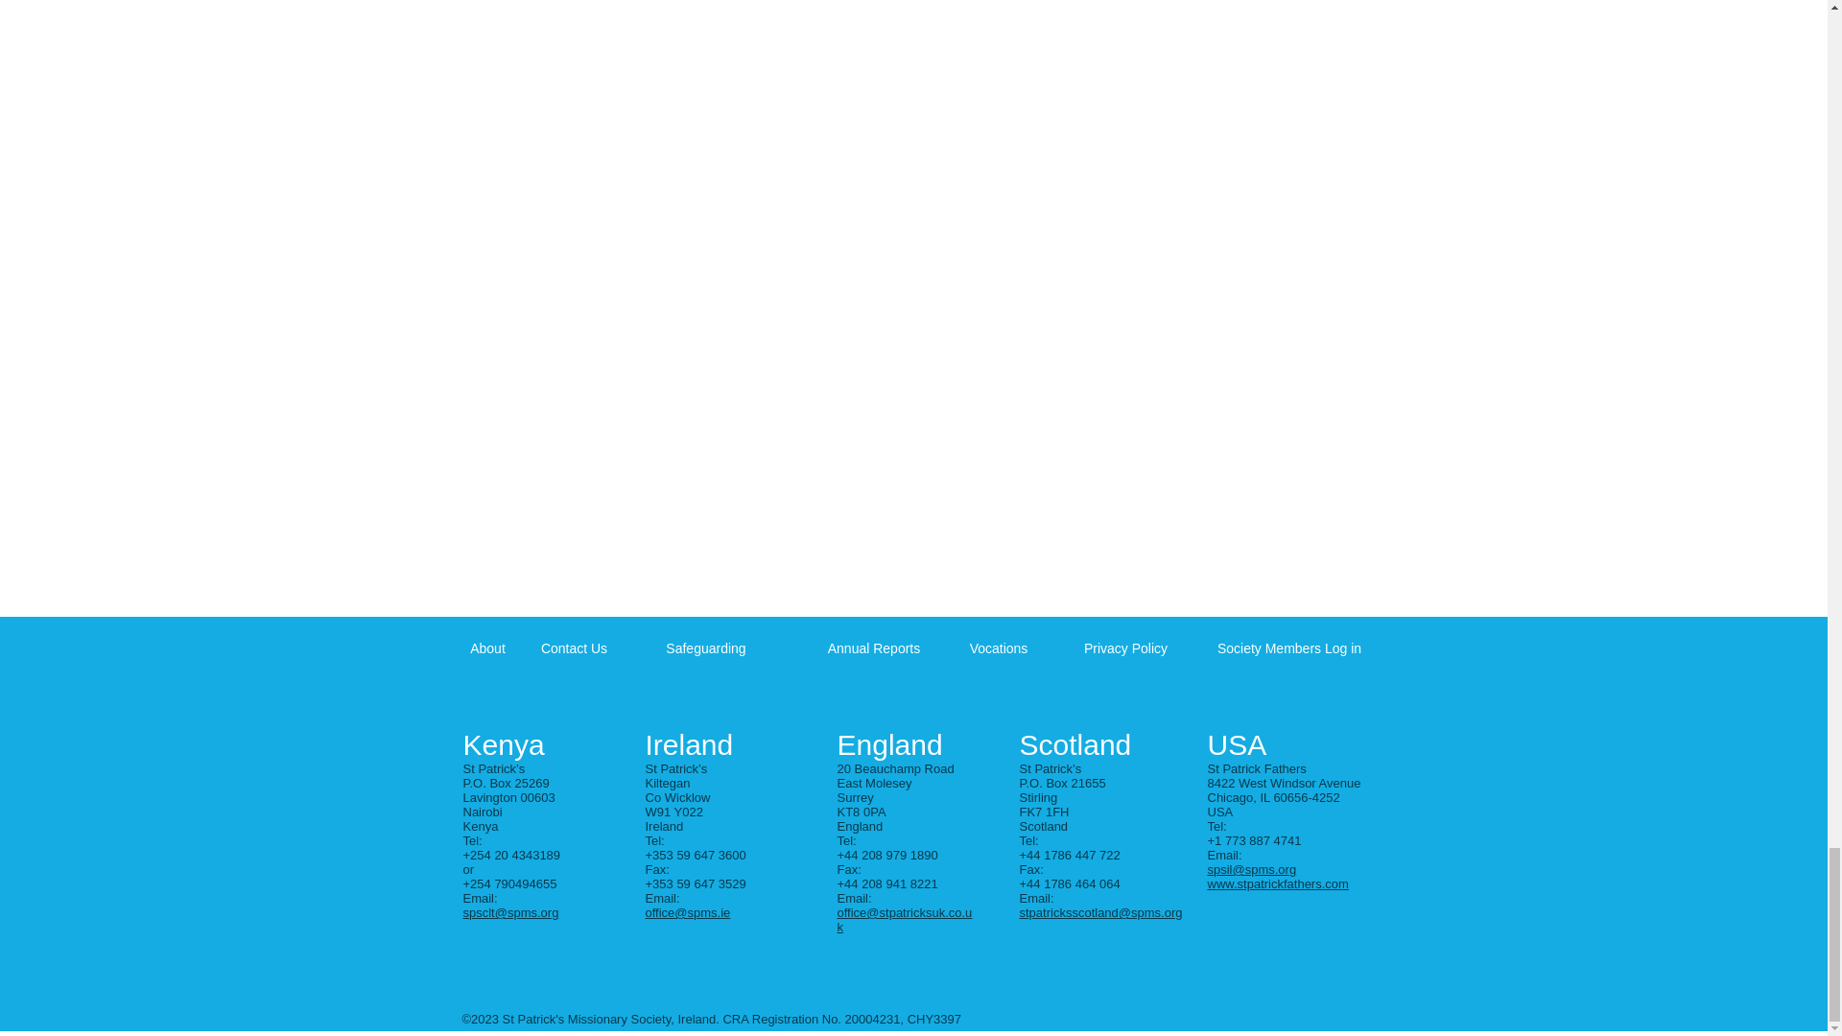 The height and width of the screenshot is (1036, 1842). What do you see at coordinates (705, 648) in the screenshot?
I see `Safeguarding` at bounding box center [705, 648].